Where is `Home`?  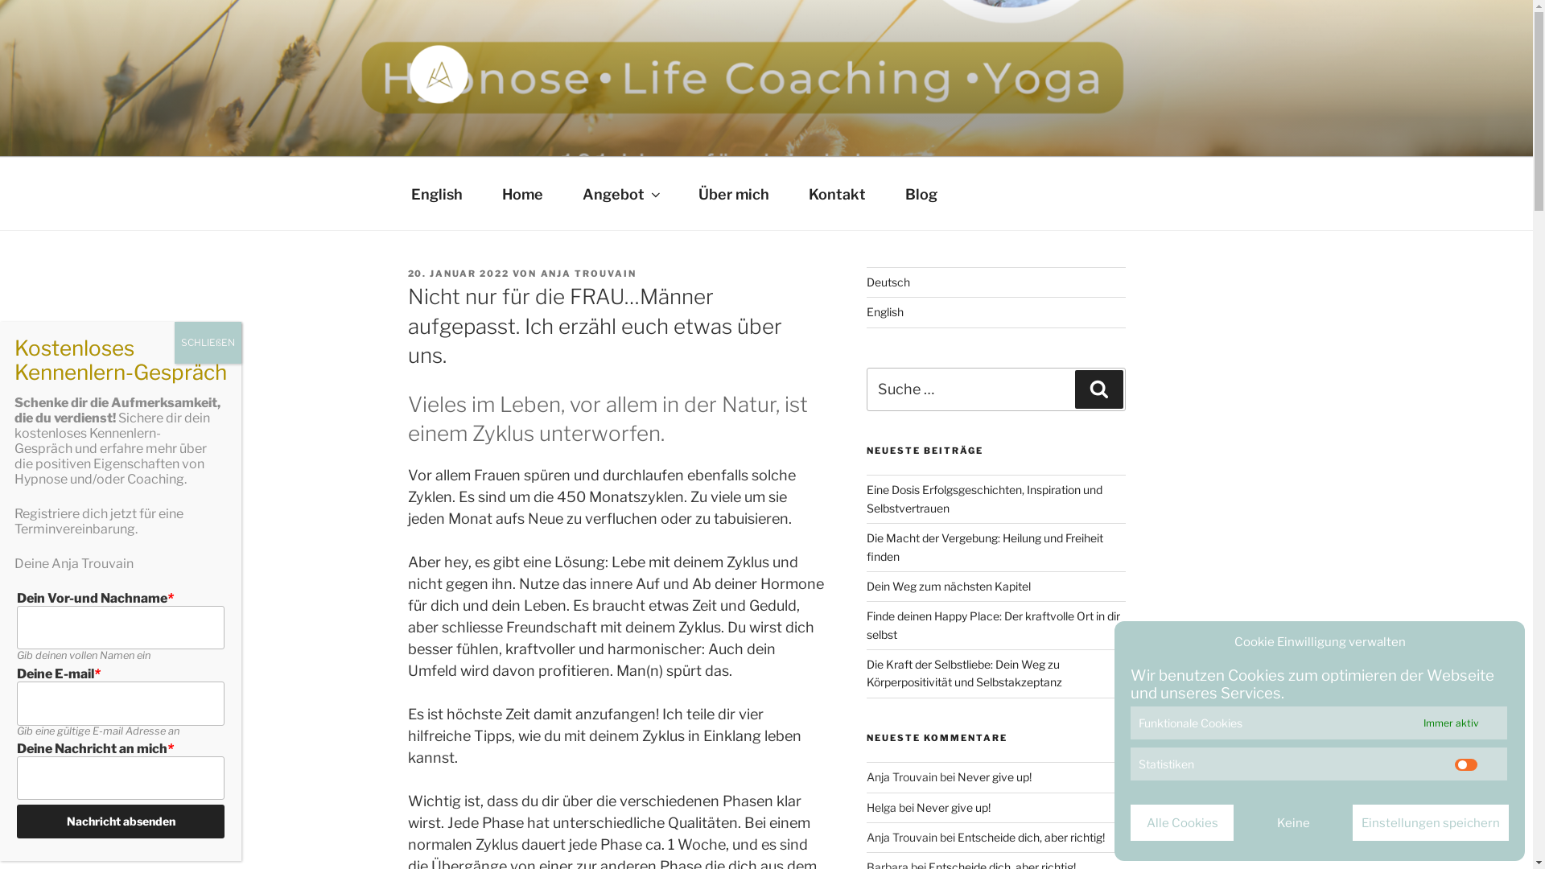
Home is located at coordinates (523, 195).